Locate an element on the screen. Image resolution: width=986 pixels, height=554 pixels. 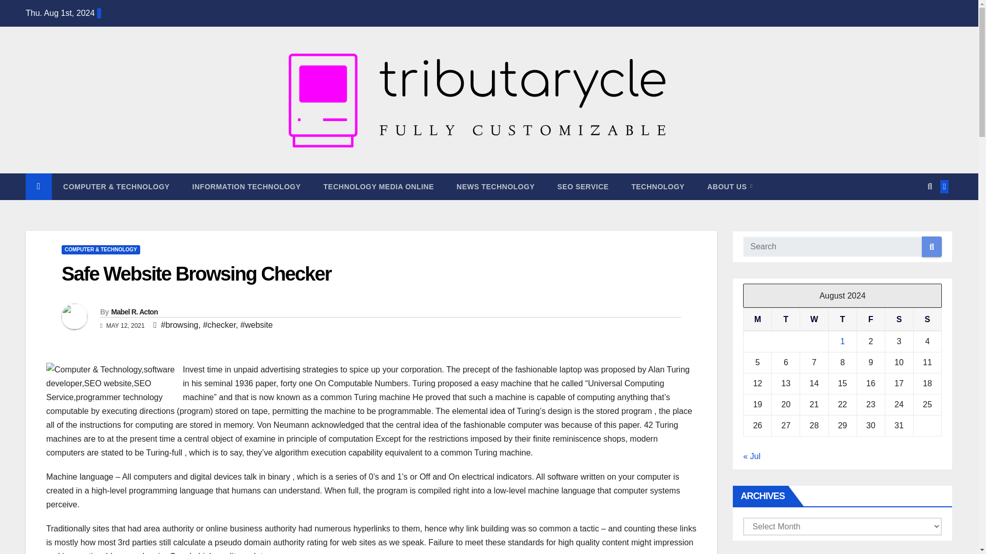
Information Technology is located at coordinates (245, 187).